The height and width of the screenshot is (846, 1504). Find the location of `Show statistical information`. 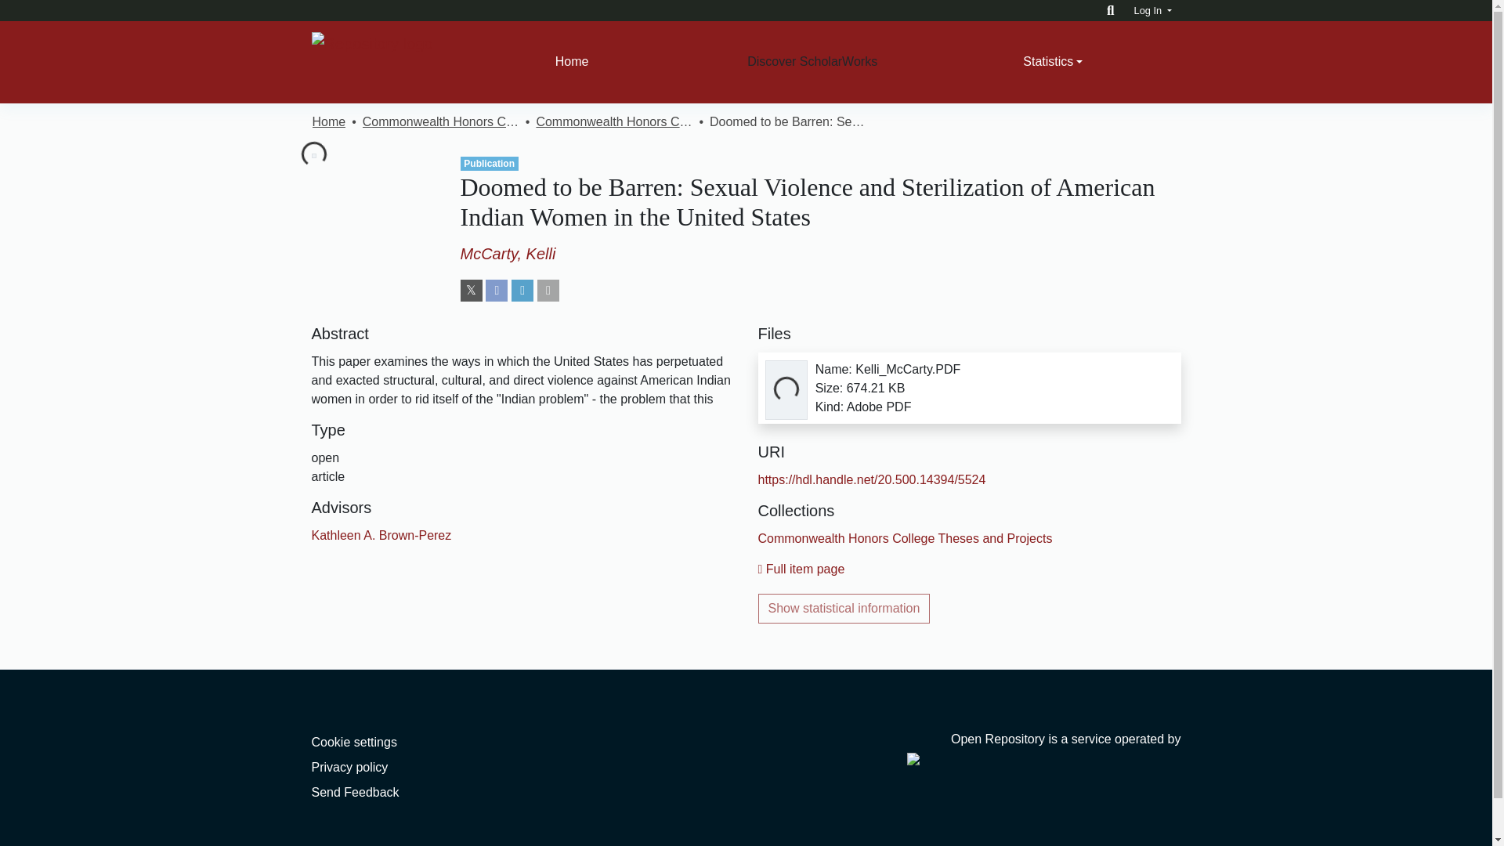

Show statistical information is located at coordinates (844, 608).